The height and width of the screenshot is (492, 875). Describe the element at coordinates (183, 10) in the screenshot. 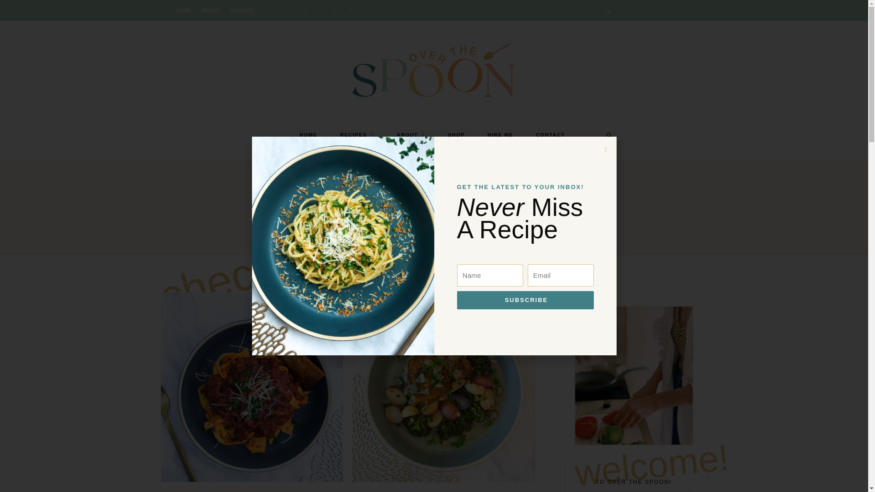

I see `HOME` at that location.